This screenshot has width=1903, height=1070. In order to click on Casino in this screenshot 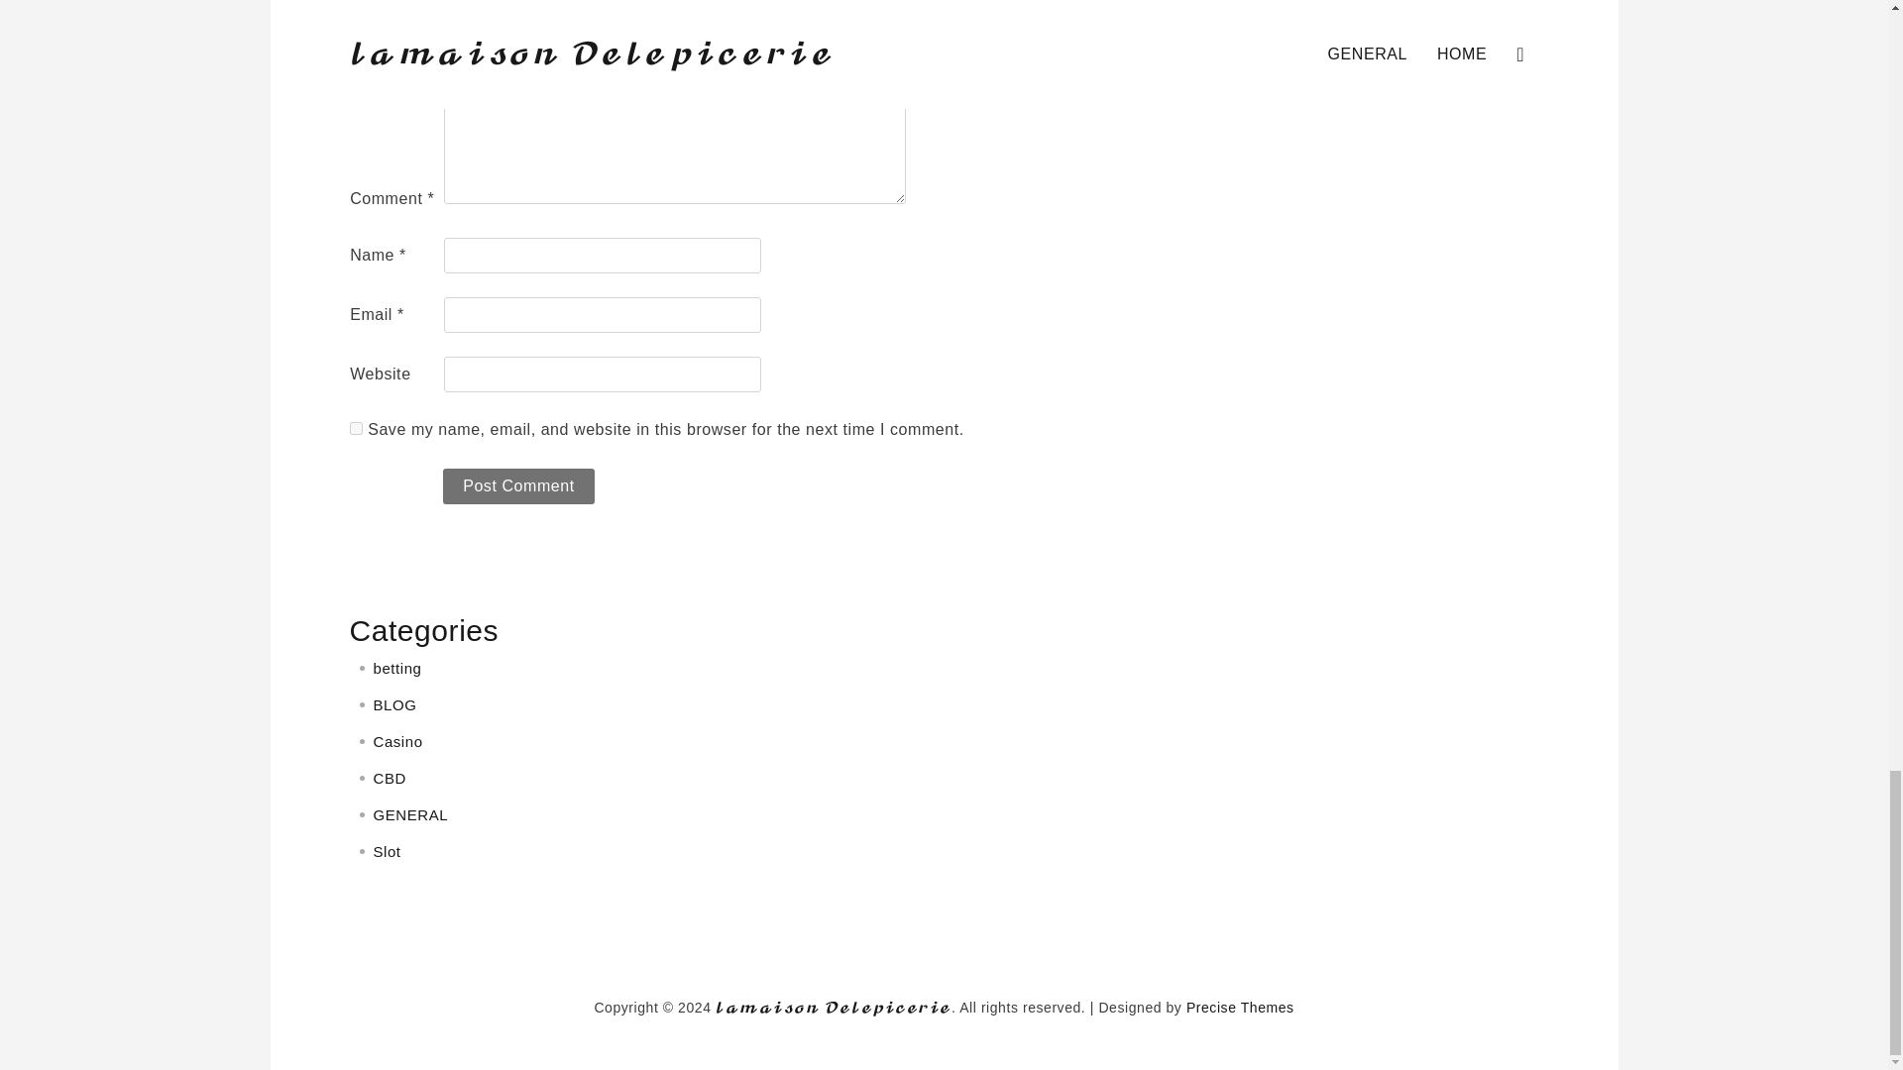, I will do `click(397, 741)`.